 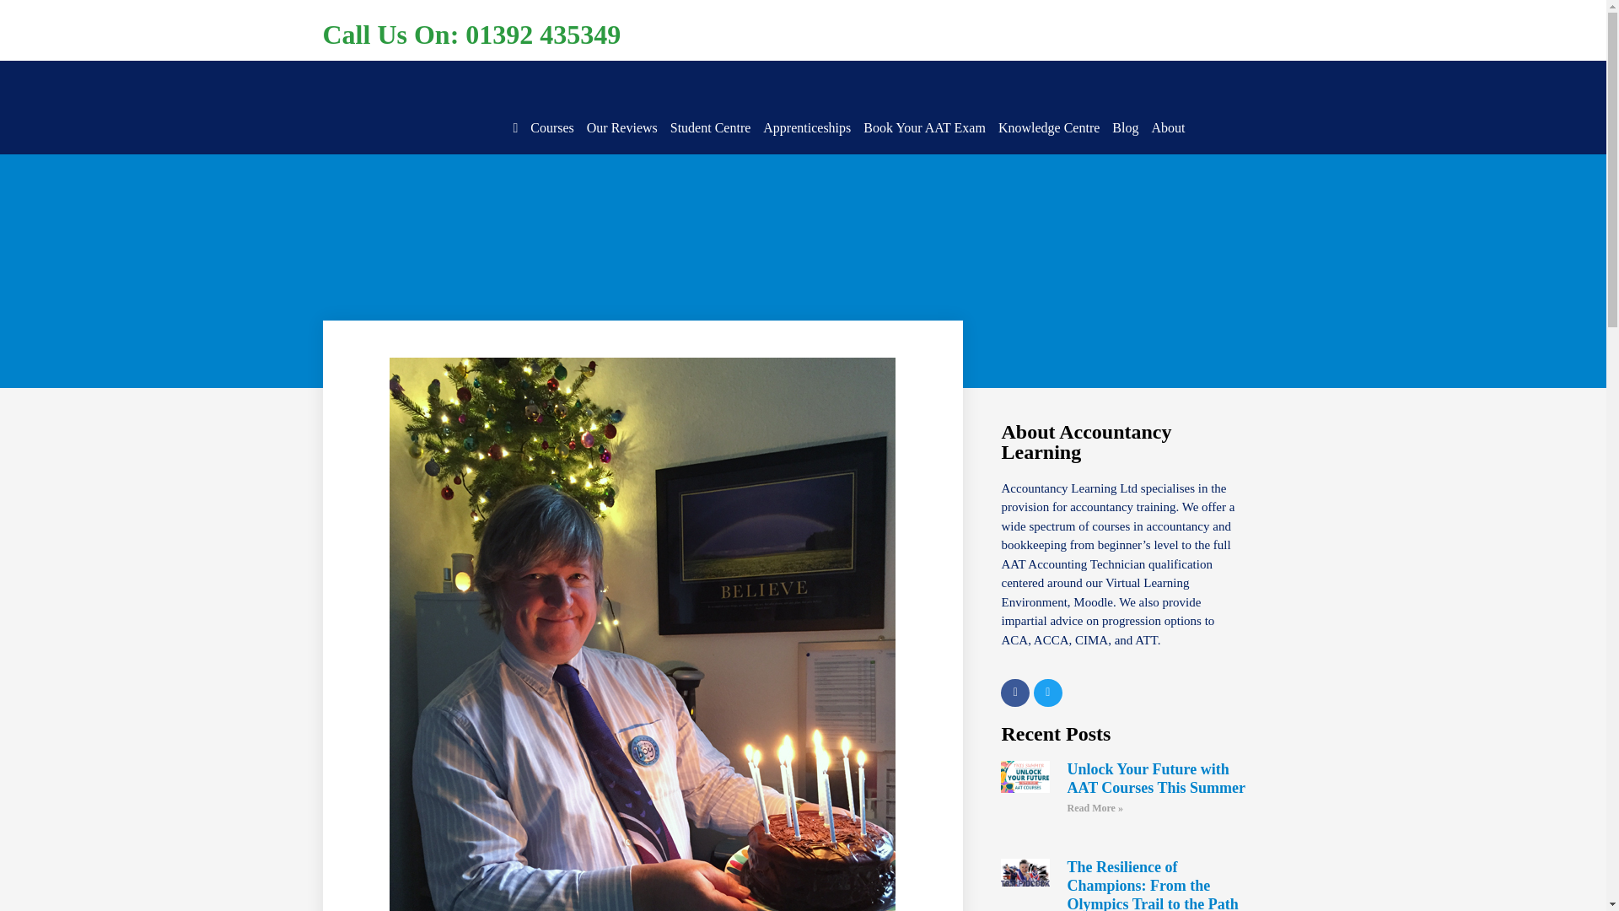 I want to click on Courses, so click(x=552, y=127).